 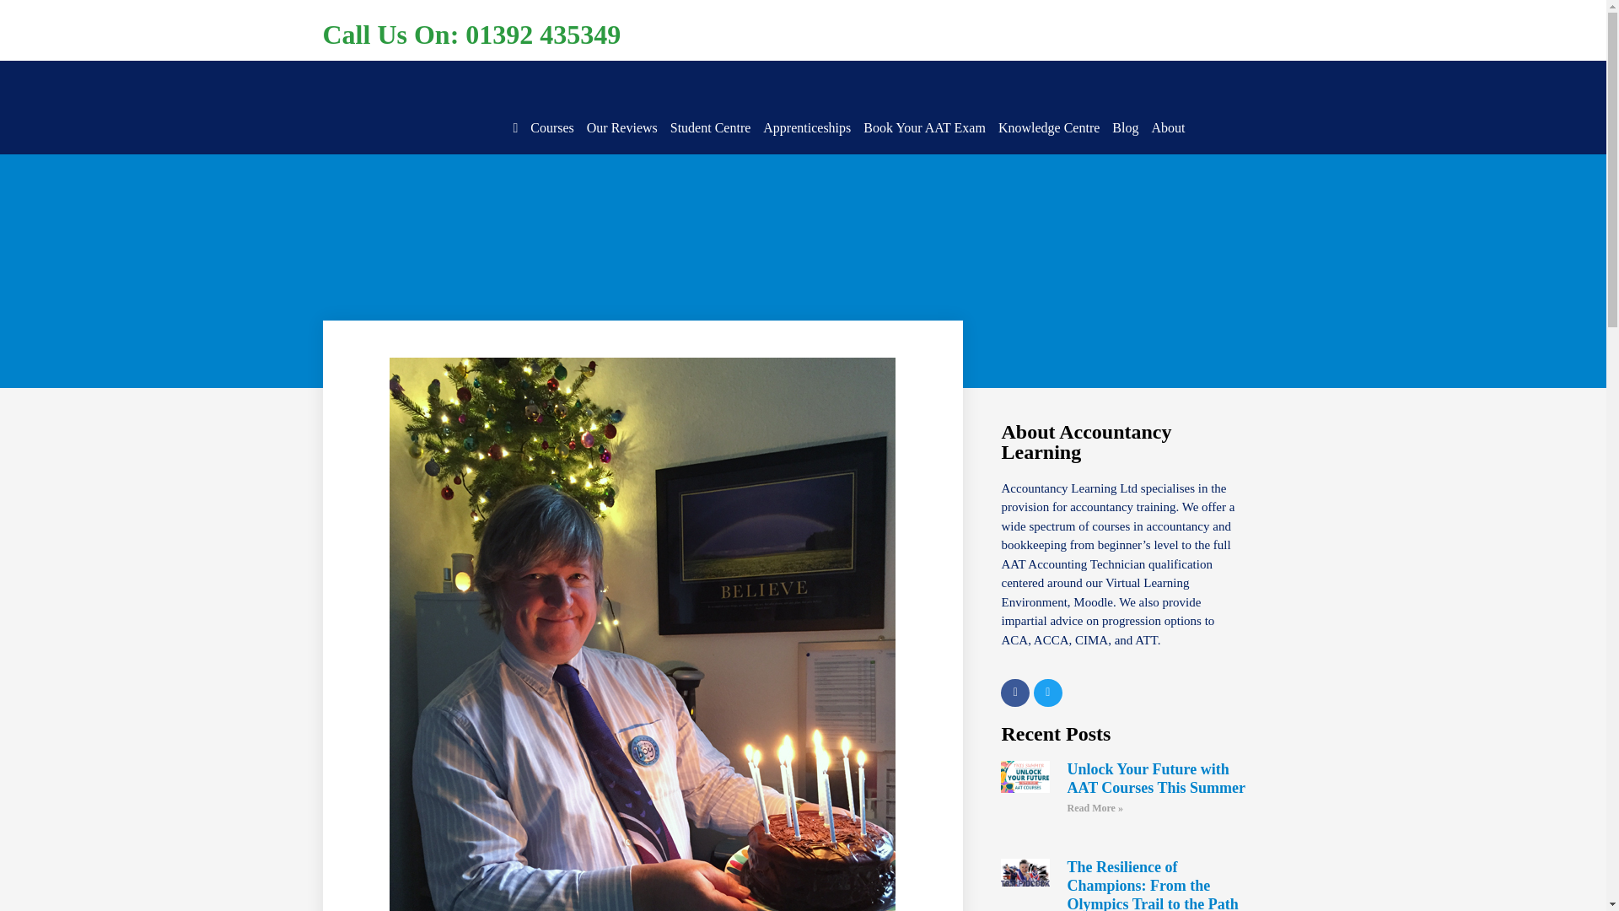 I want to click on Courses, so click(x=552, y=127).